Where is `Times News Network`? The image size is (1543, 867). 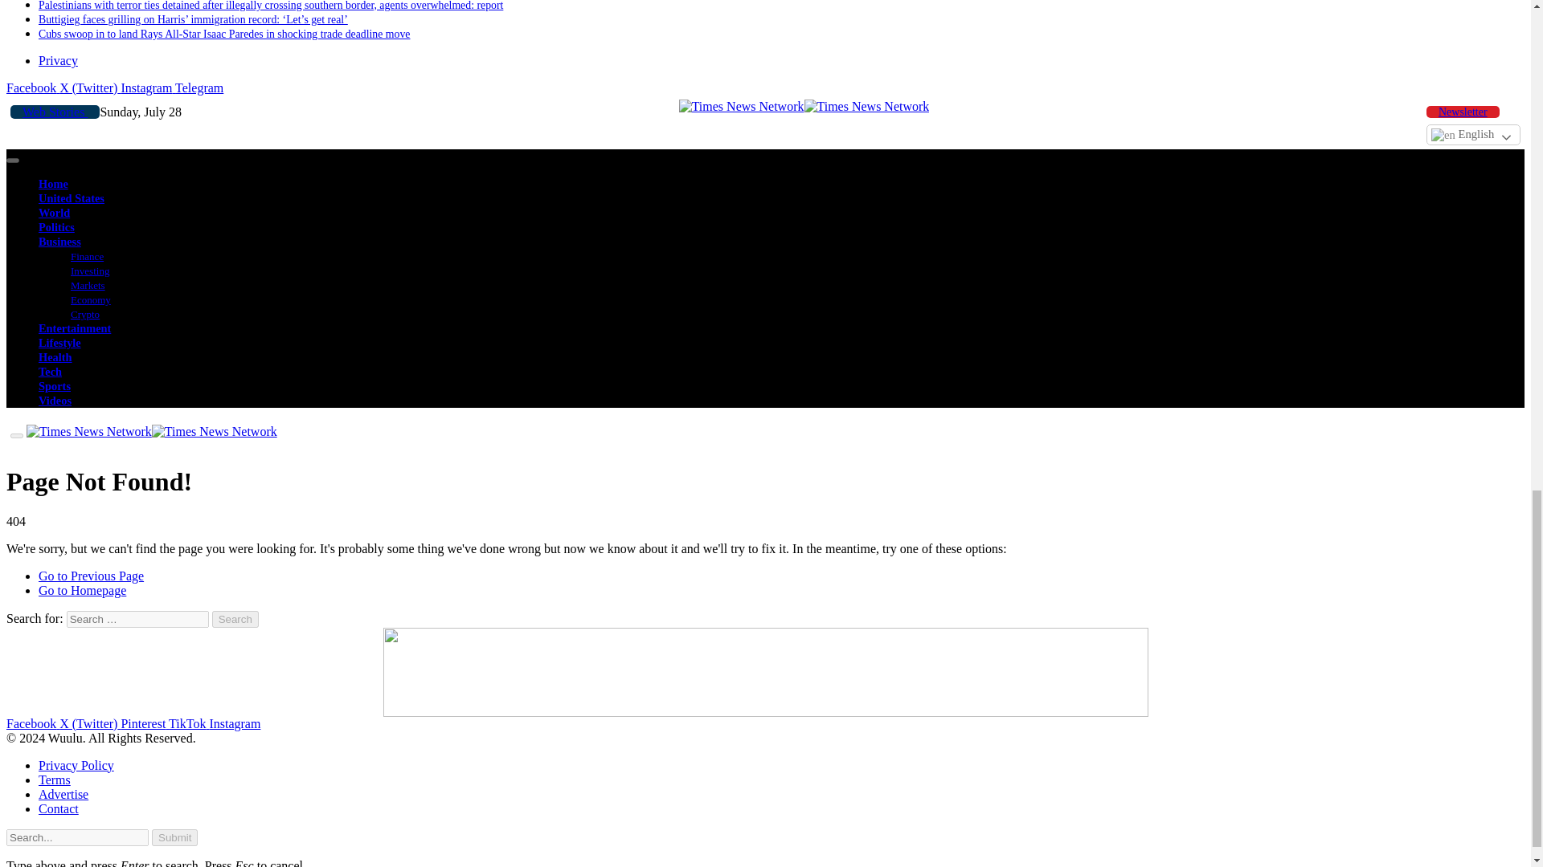
Times News Network is located at coordinates (804, 106).